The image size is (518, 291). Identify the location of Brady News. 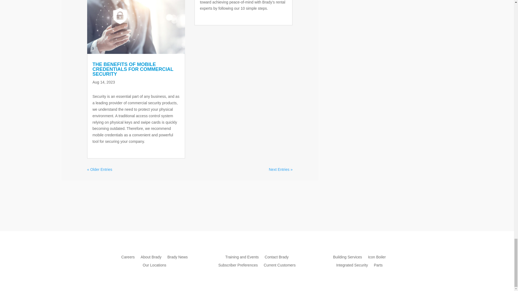
(178, 258).